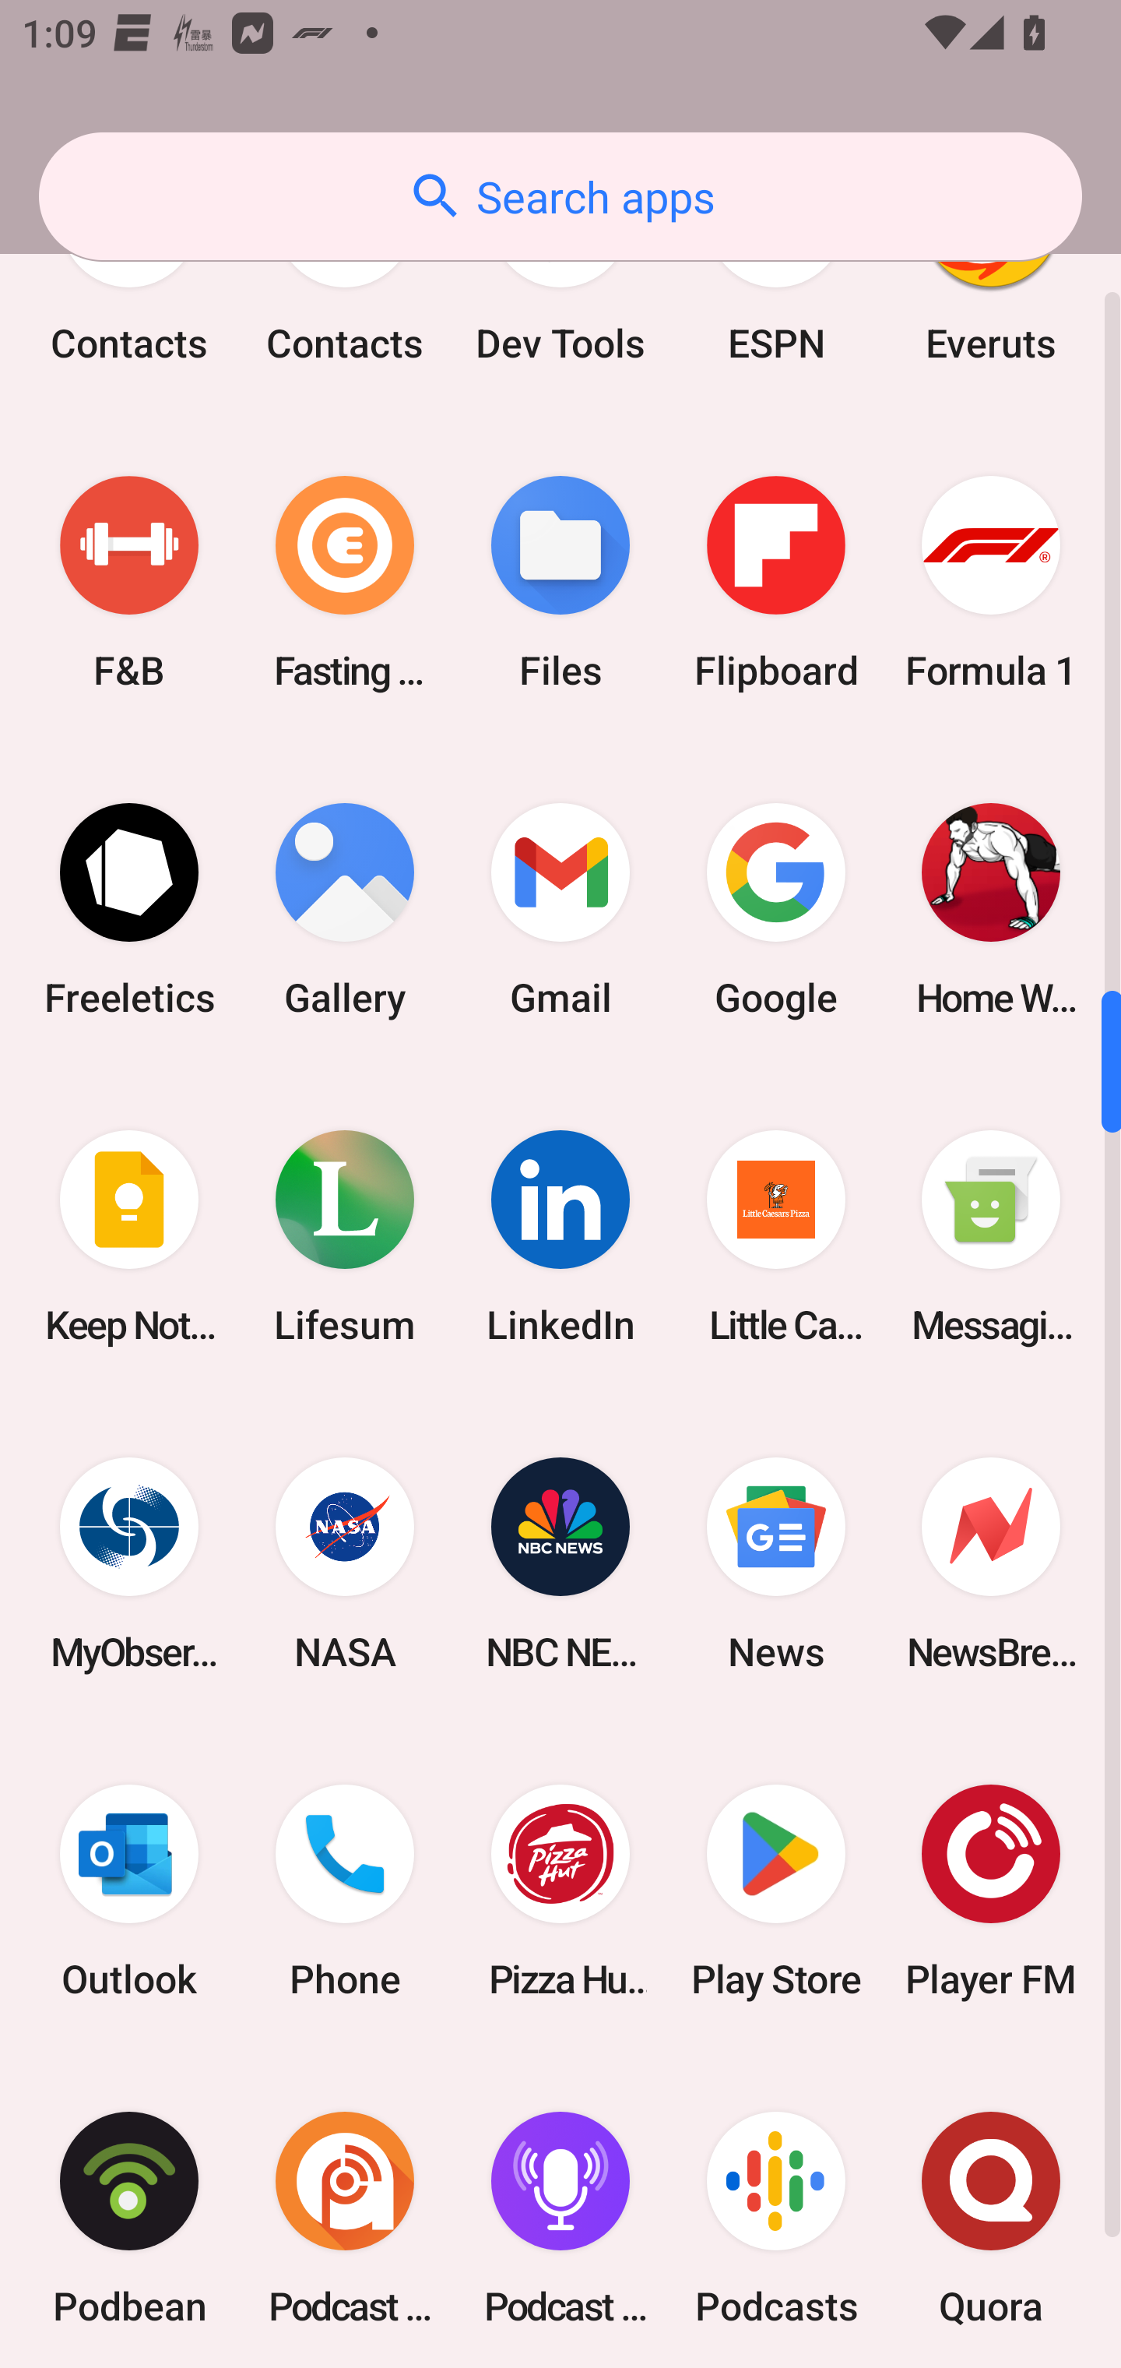 This screenshot has height=2368, width=1121. I want to click on NewsBreak, so click(991, 1564).